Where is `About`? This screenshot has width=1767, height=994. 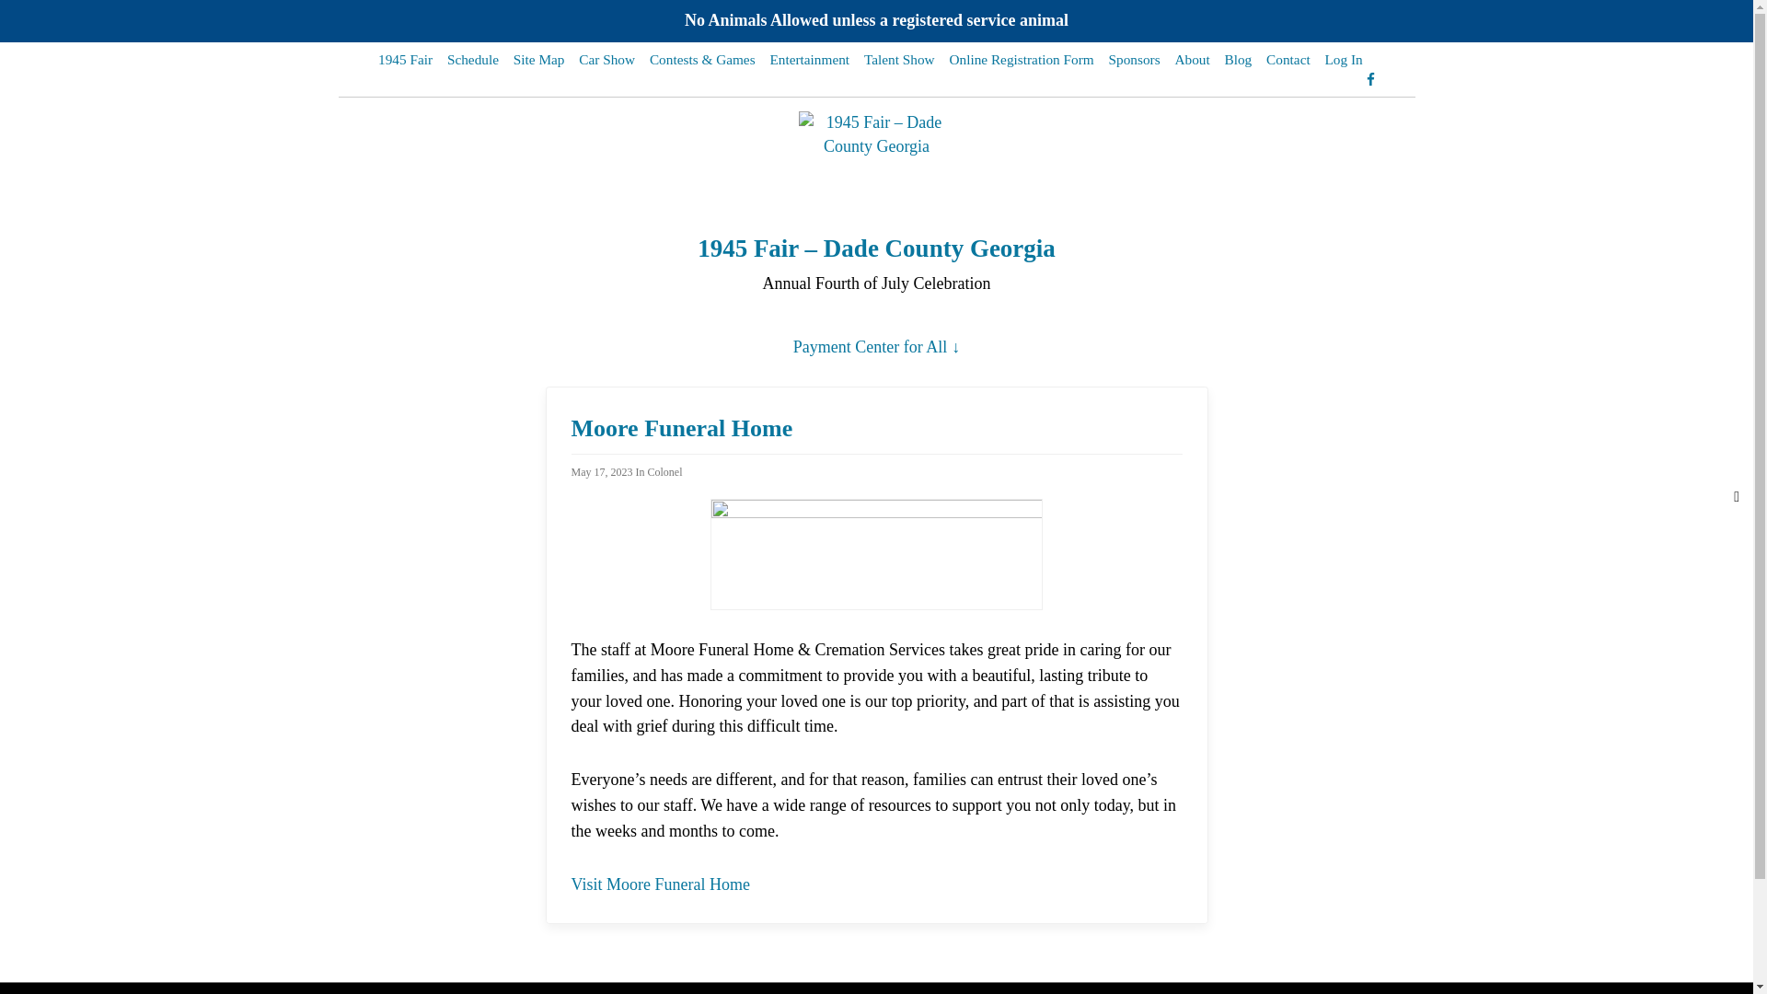 About is located at coordinates (1192, 59).